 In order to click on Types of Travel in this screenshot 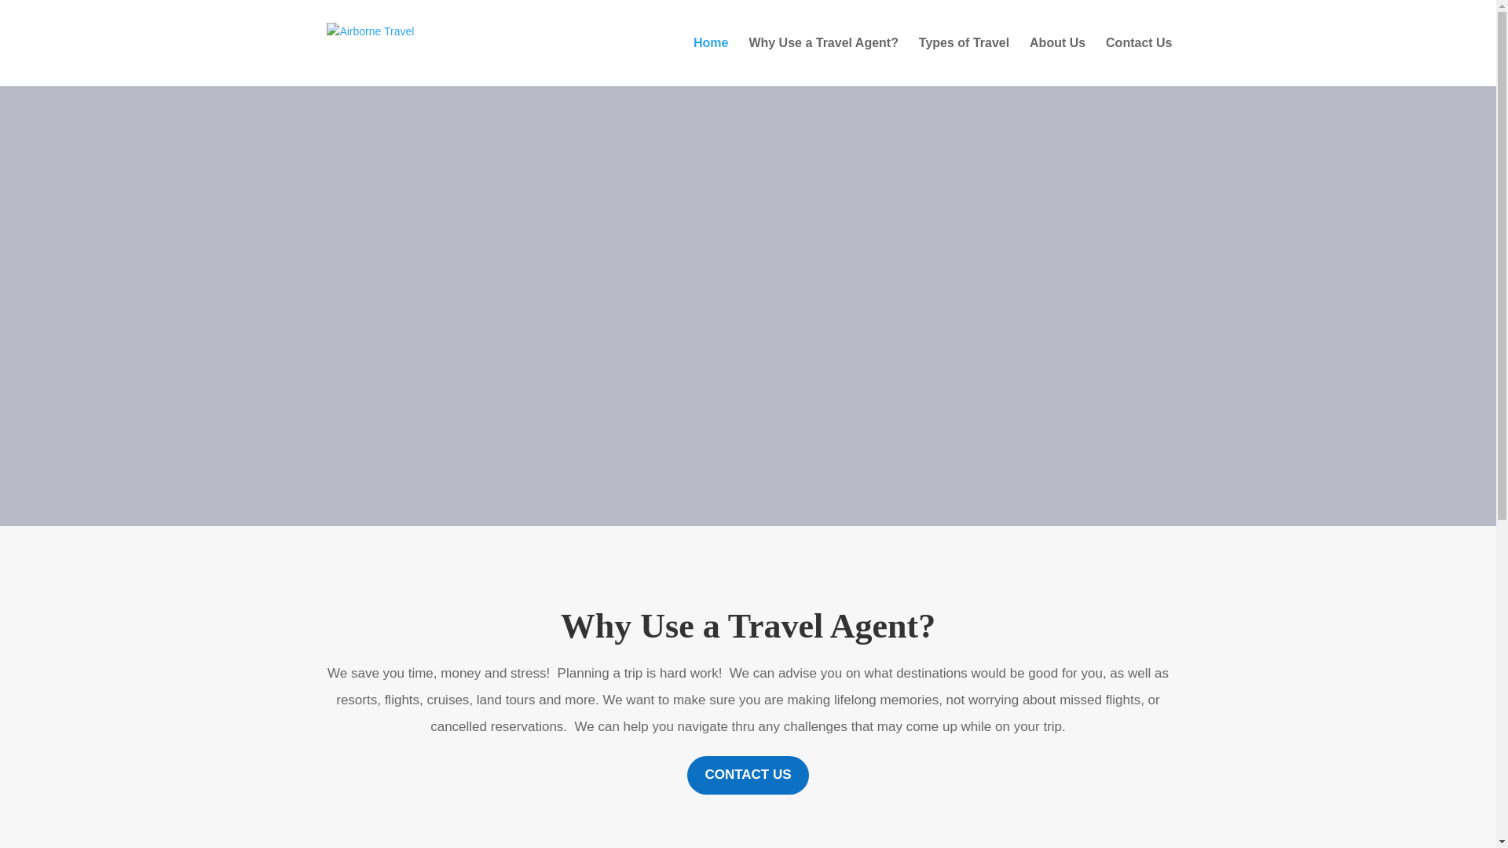, I will do `click(963, 61)`.